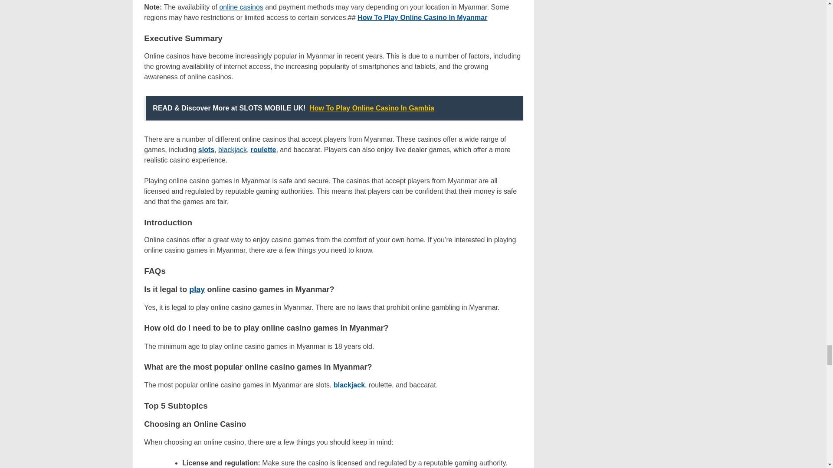 This screenshot has width=833, height=468. Describe the element at coordinates (206, 149) in the screenshot. I see `slots` at that location.